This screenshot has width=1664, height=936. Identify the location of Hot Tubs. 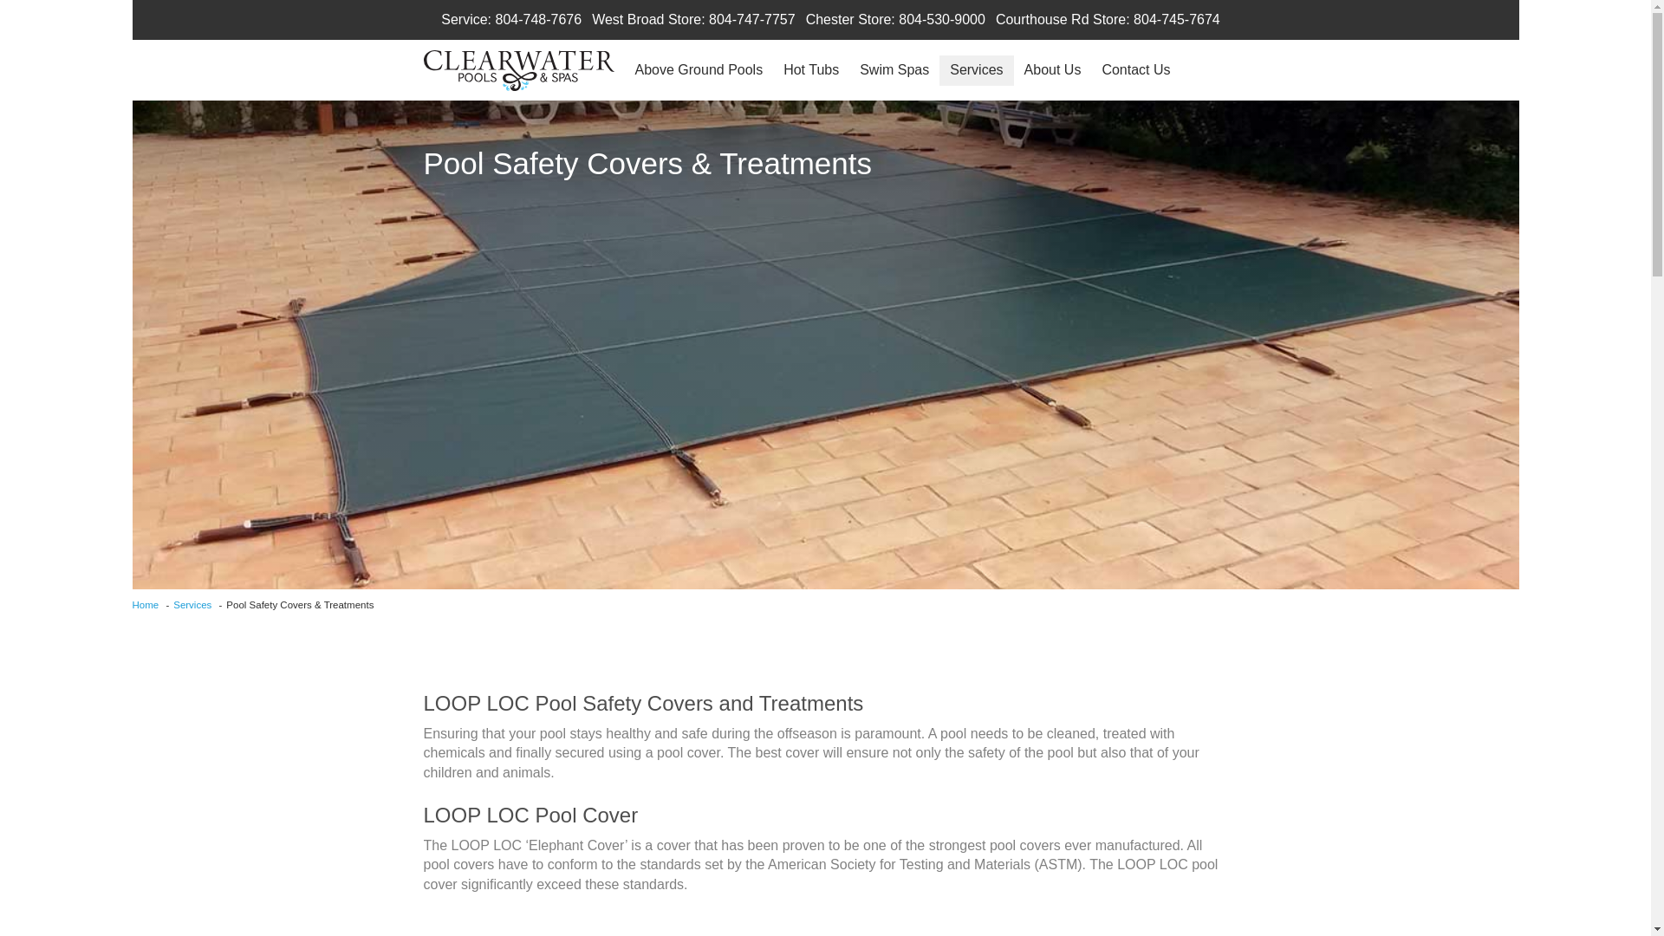
(811, 69).